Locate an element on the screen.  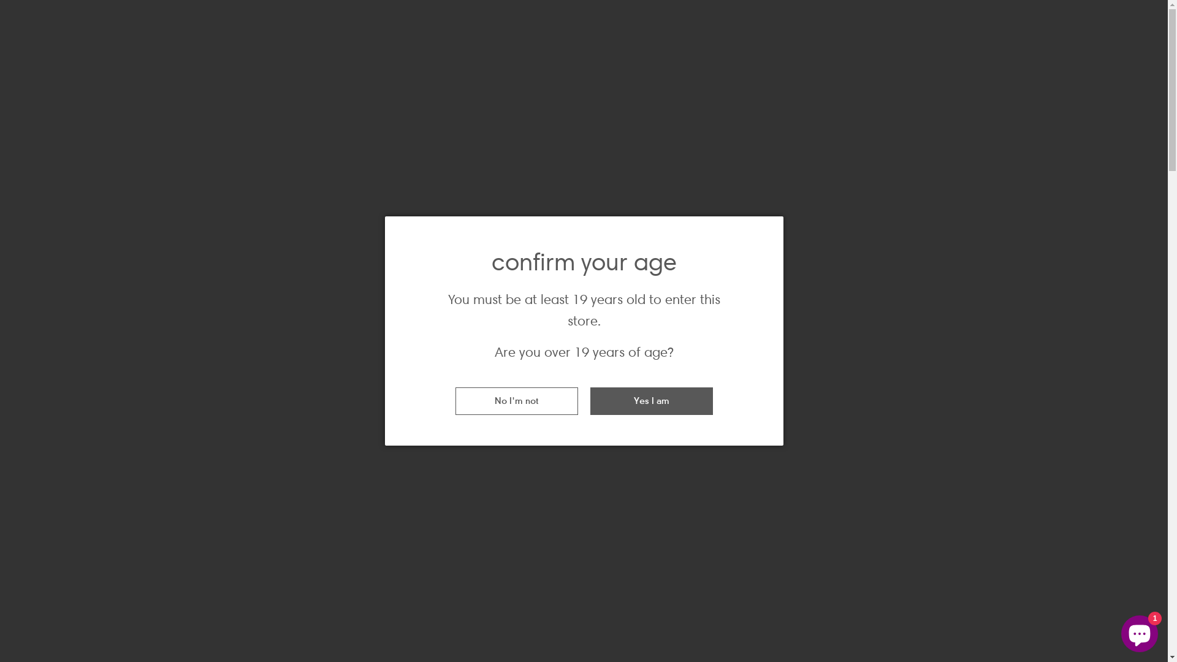
0 is located at coordinates (1139, 117).